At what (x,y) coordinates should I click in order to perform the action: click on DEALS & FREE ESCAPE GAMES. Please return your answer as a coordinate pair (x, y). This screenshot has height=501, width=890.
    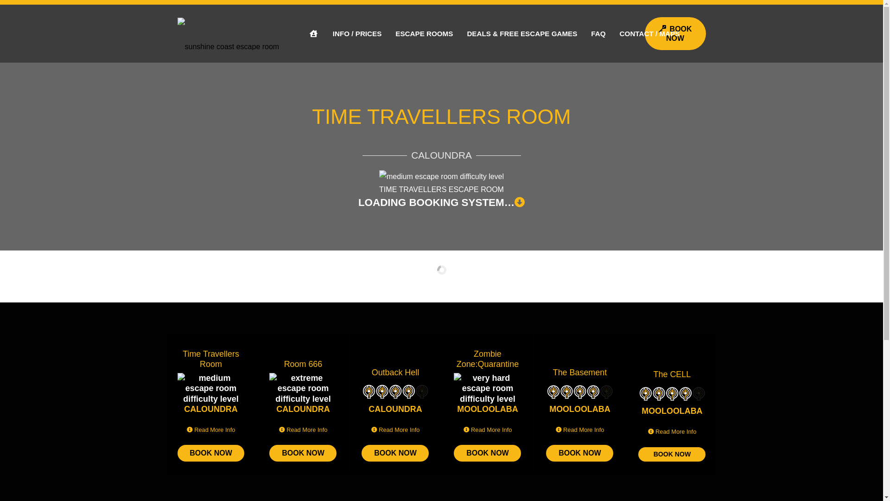
    Looking at the image, I should click on (522, 34).